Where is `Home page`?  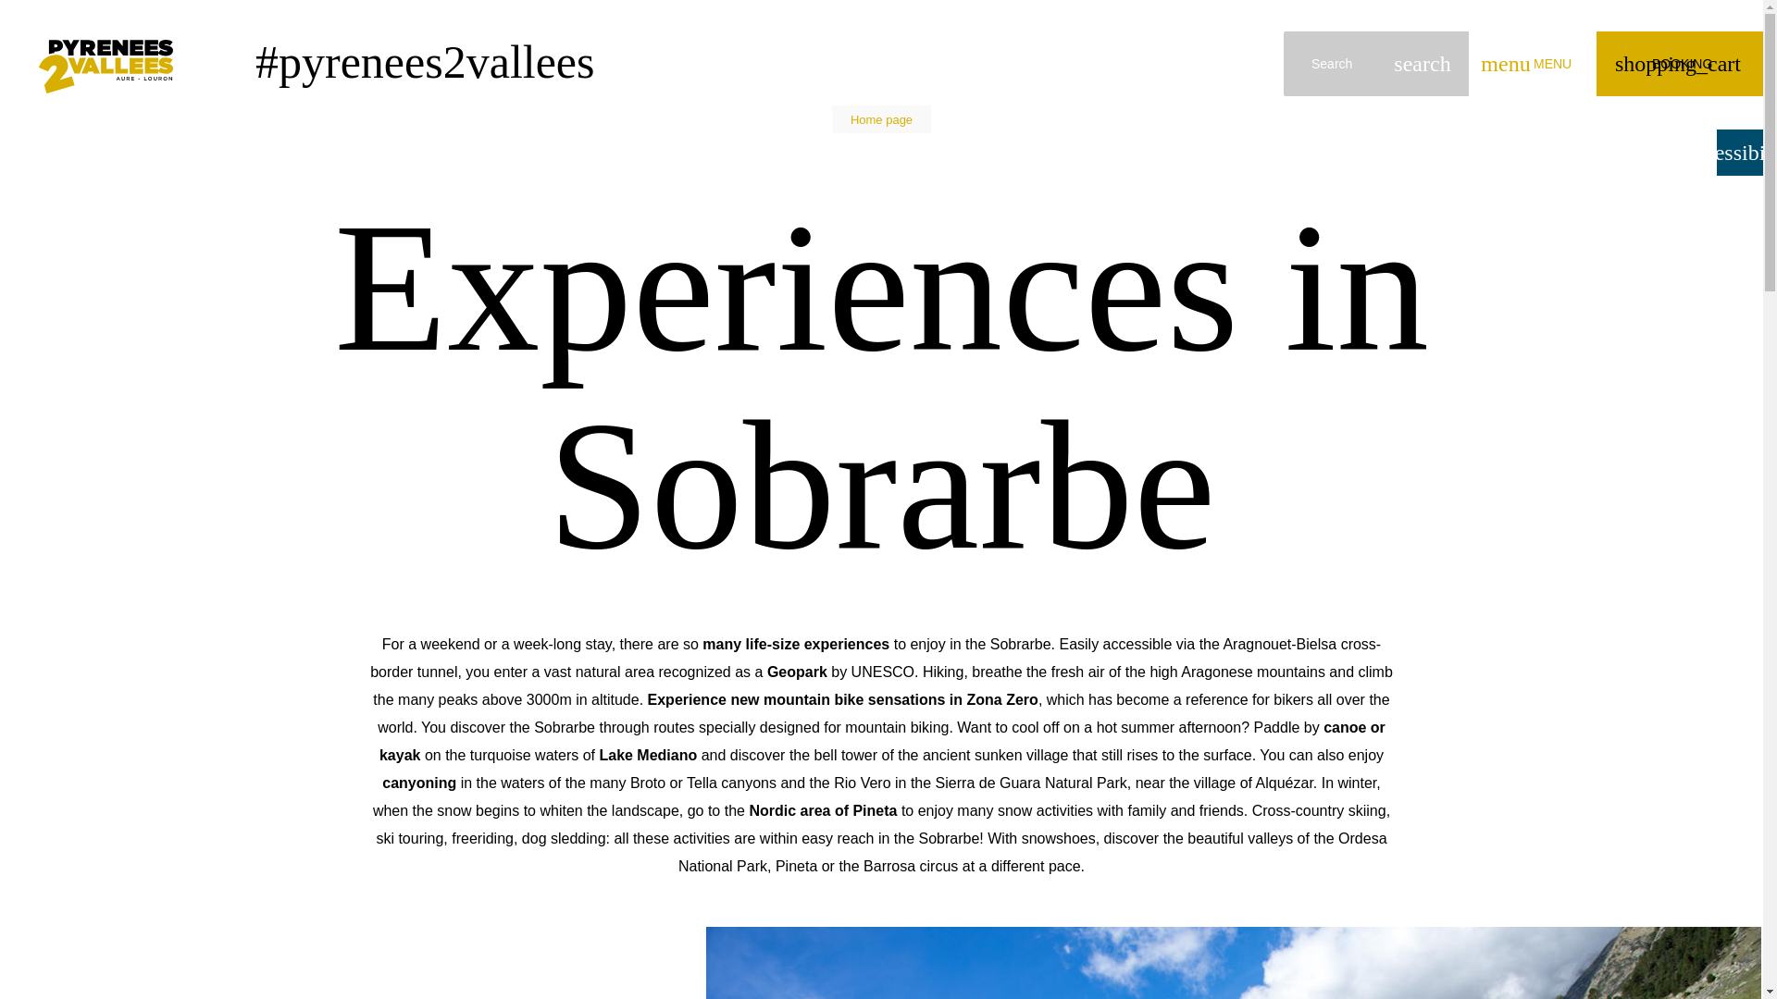
Home page is located at coordinates (881, 120).